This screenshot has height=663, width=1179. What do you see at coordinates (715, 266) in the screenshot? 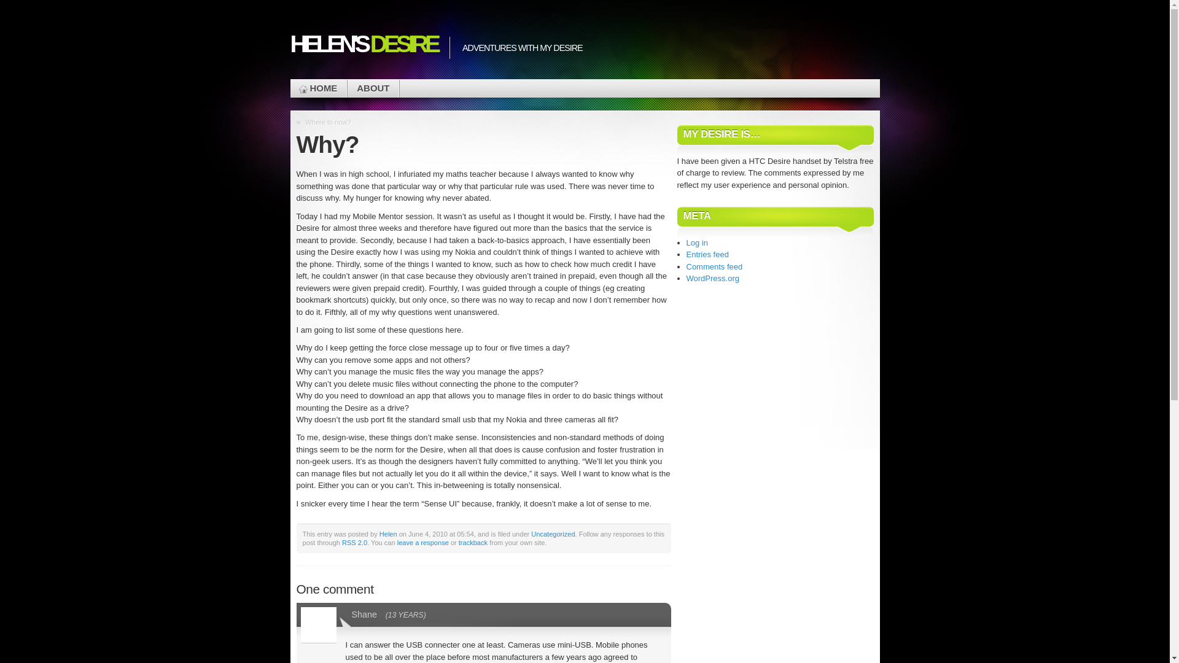
I see `Comments feed` at bounding box center [715, 266].